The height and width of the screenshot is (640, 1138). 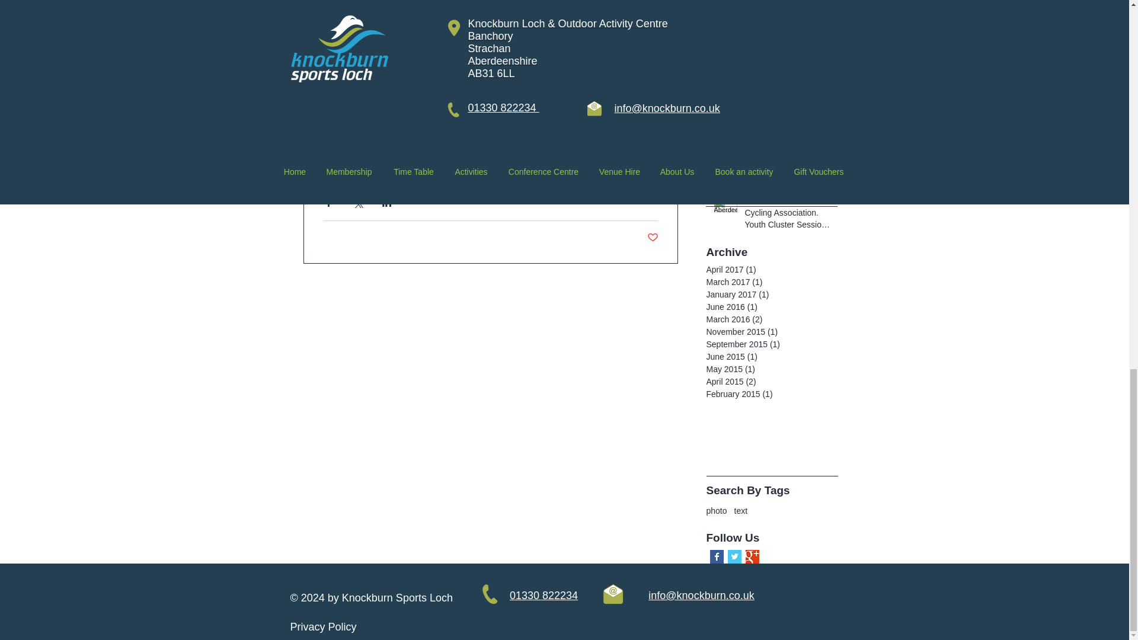 I want to click on Post not marked as liked, so click(x=653, y=237).